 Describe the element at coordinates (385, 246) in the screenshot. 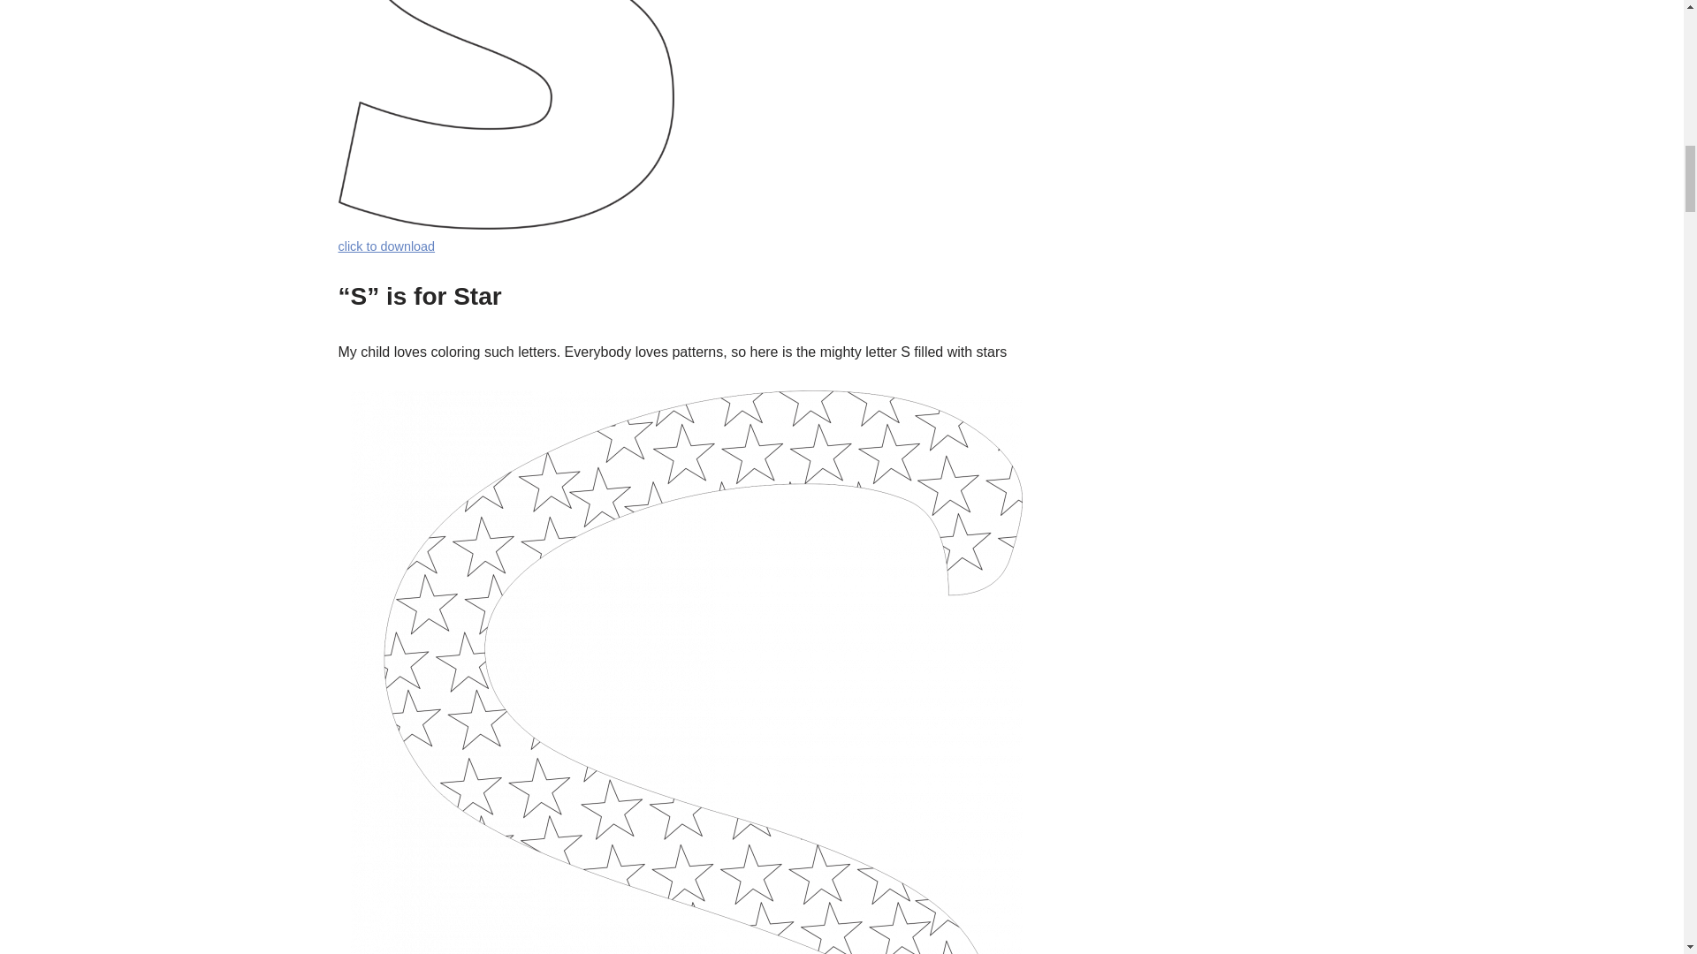

I see `click to download` at that location.